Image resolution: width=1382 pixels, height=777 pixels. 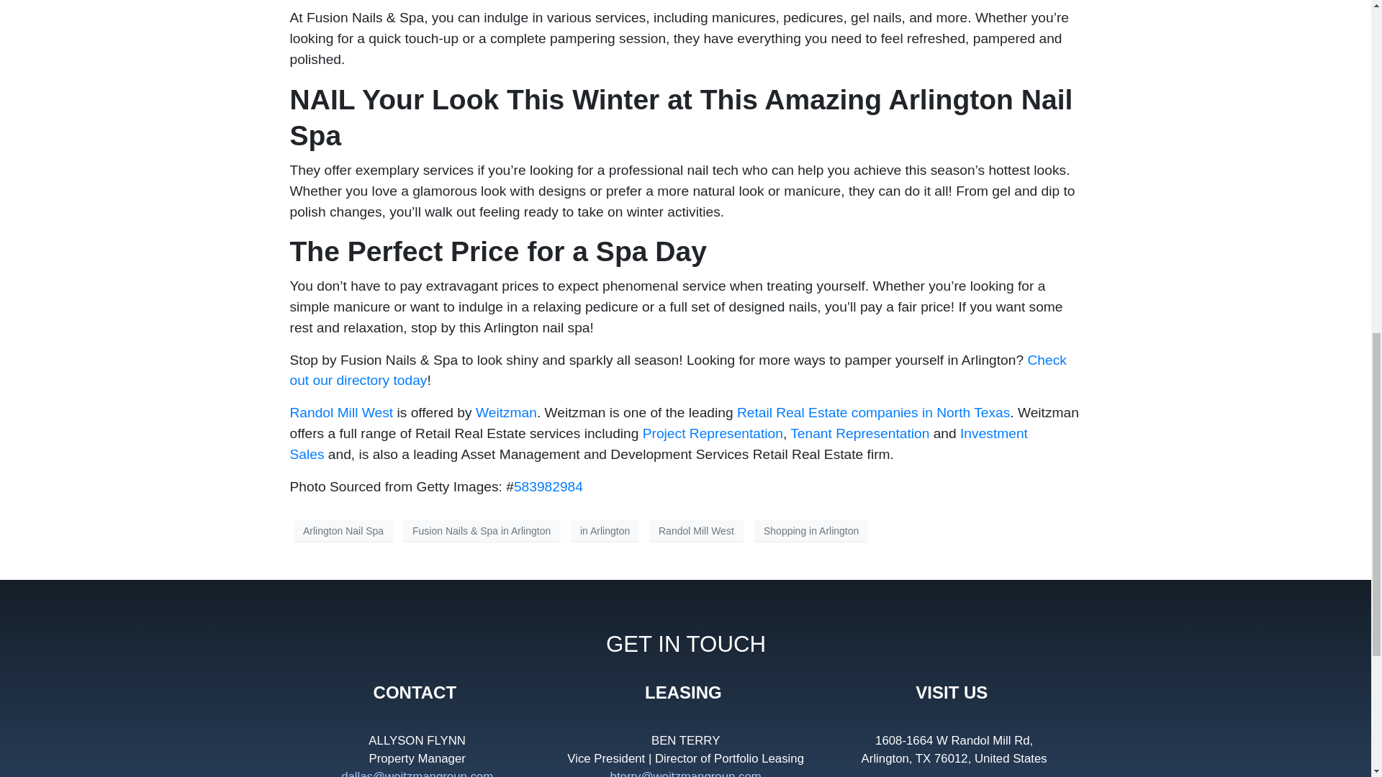 What do you see at coordinates (810, 530) in the screenshot?
I see `Shopping in Arlington` at bounding box center [810, 530].